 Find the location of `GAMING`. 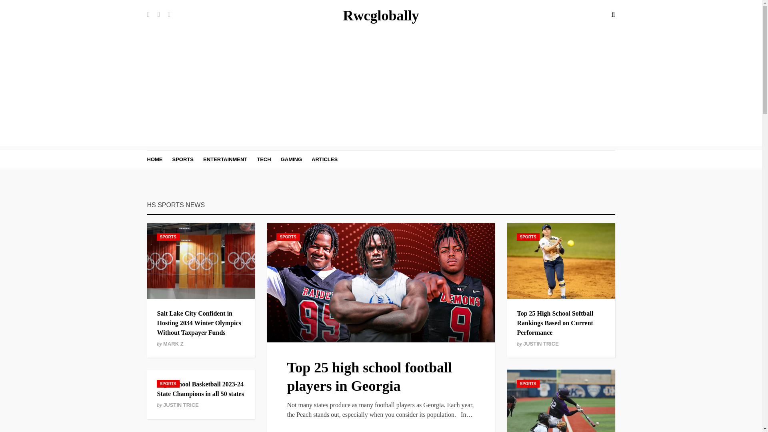

GAMING is located at coordinates (291, 159).